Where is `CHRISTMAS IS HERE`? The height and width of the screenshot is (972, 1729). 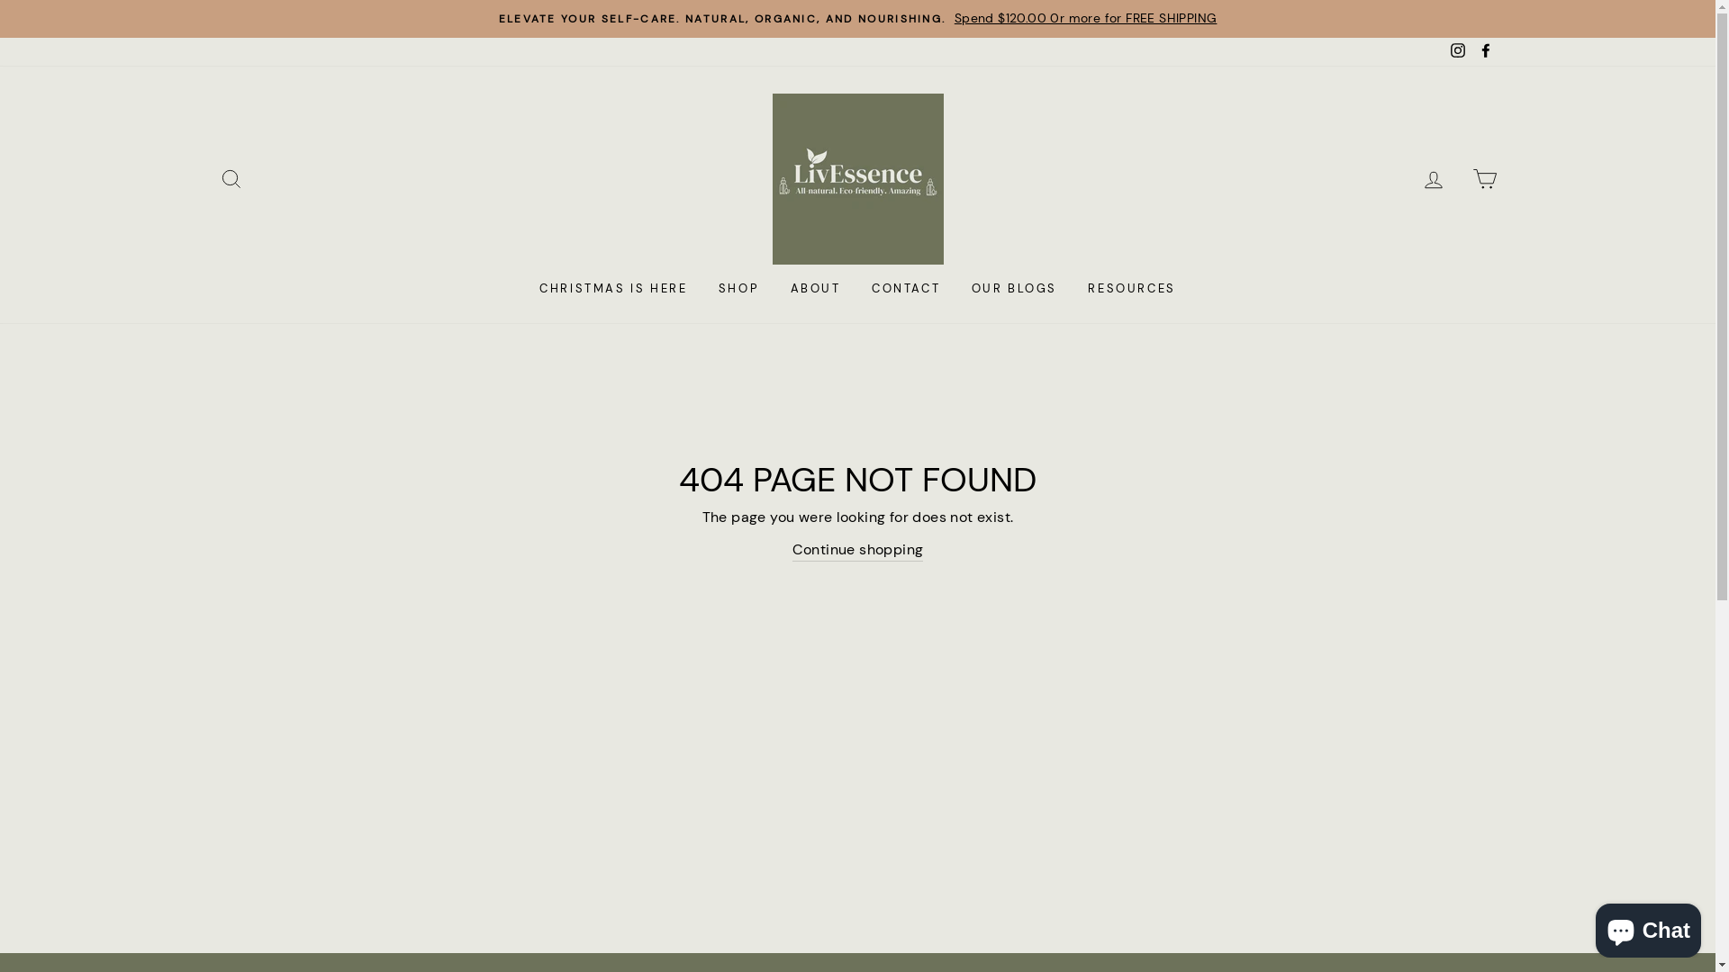
CHRISTMAS IS HERE is located at coordinates (613, 290).